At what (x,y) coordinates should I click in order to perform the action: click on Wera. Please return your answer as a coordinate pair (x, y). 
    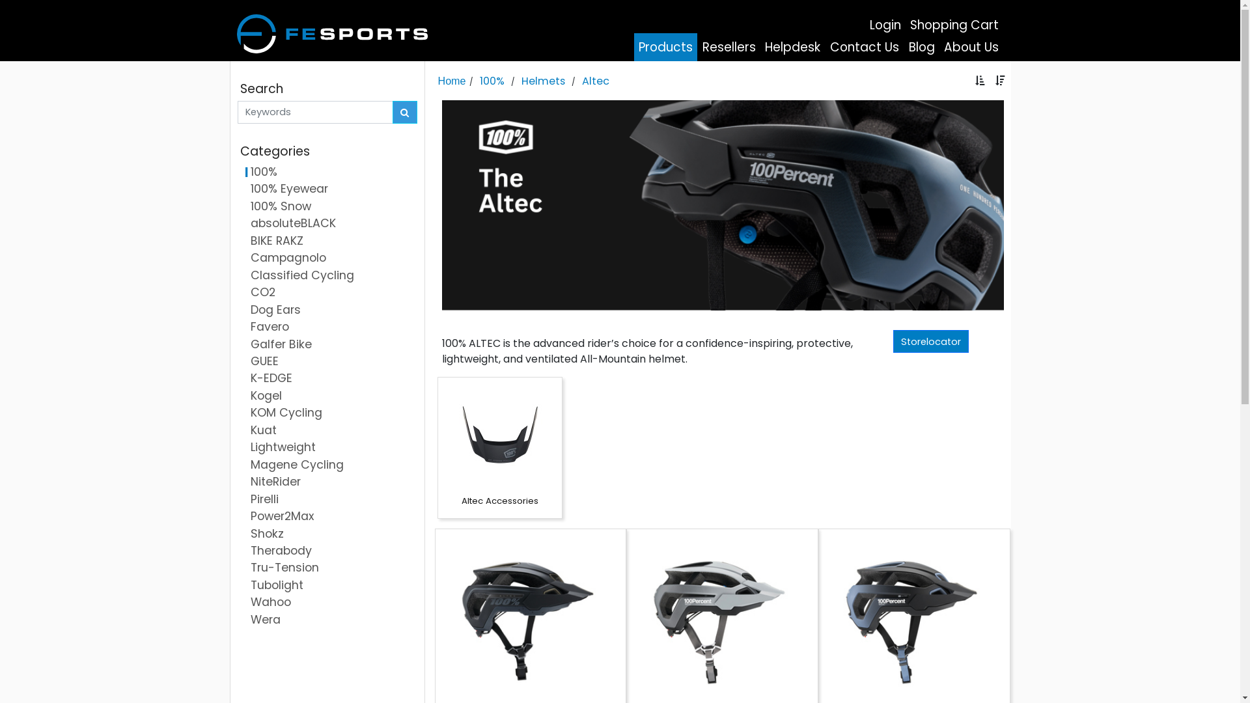
    Looking at the image, I should click on (327, 620).